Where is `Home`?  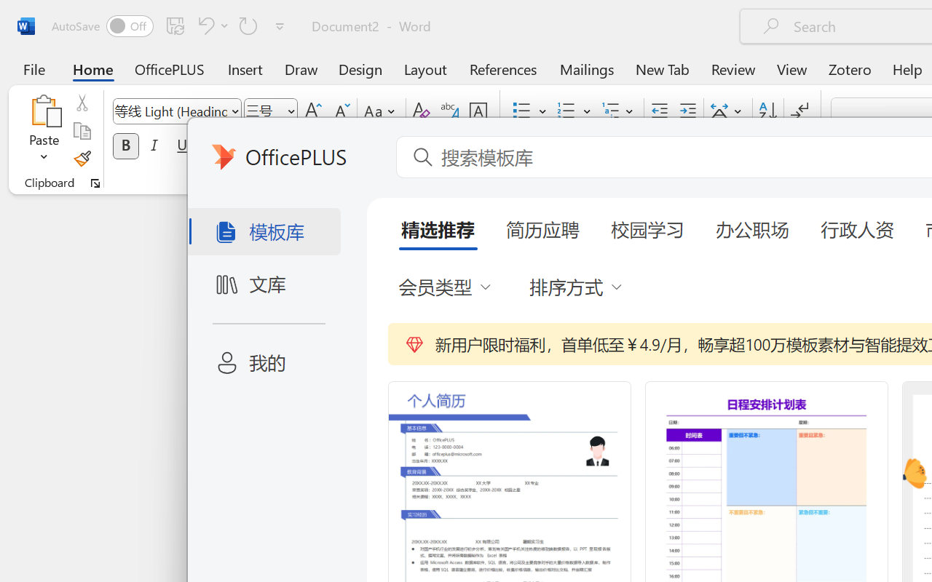
Home is located at coordinates (93, 68).